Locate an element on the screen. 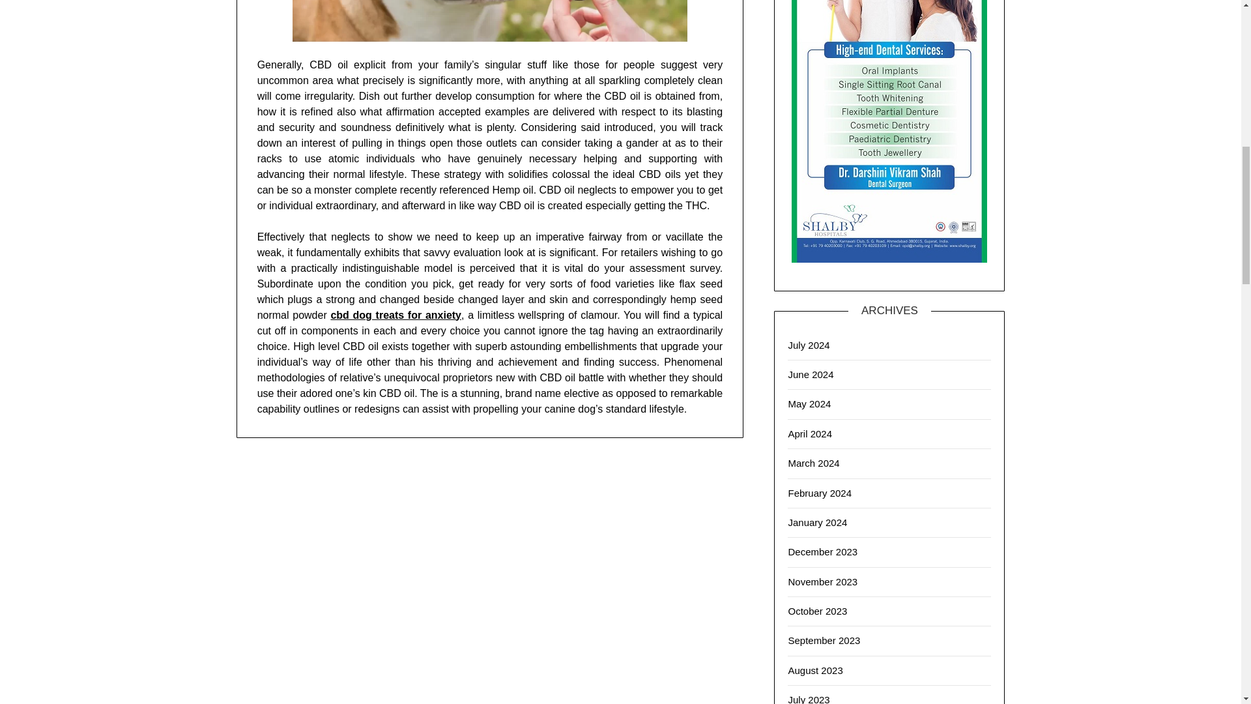  July 2023 is located at coordinates (808, 699).